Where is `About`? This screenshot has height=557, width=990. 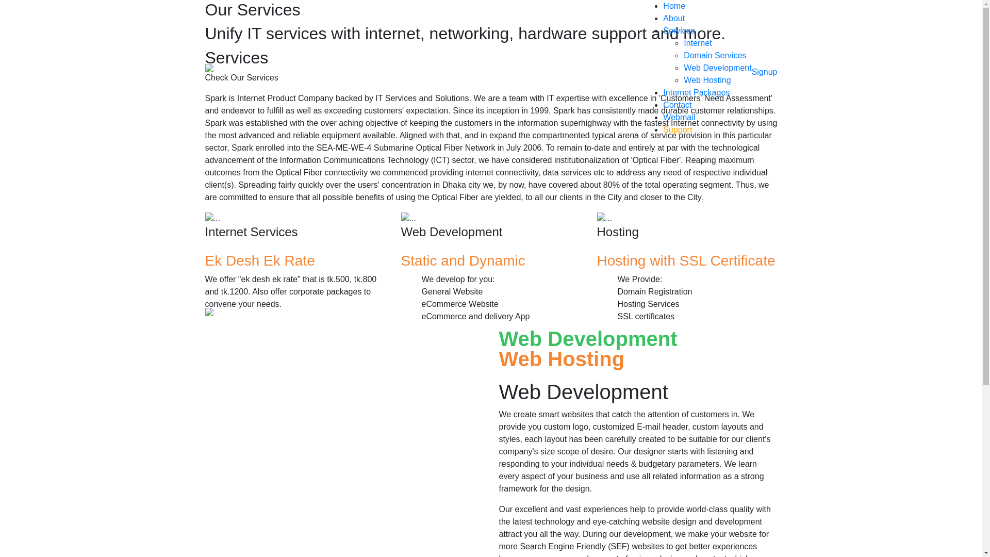
About is located at coordinates (674, 19).